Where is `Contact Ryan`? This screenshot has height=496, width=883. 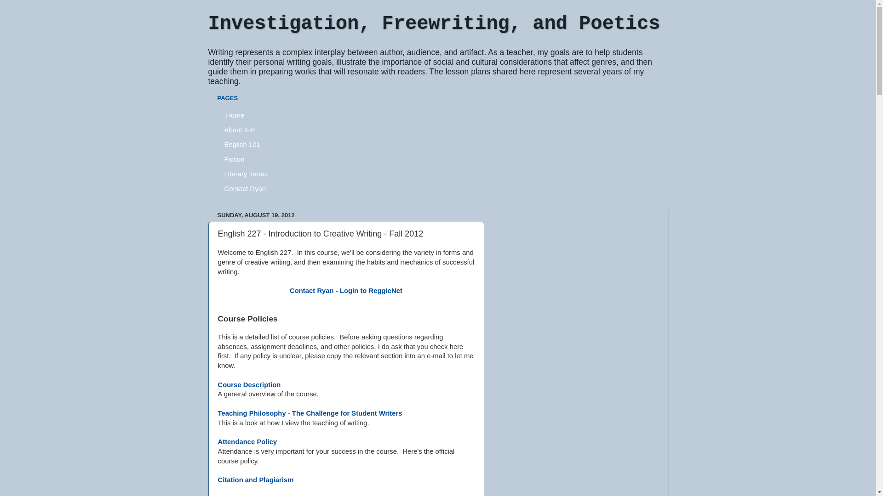 Contact Ryan is located at coordinates (312, 291).